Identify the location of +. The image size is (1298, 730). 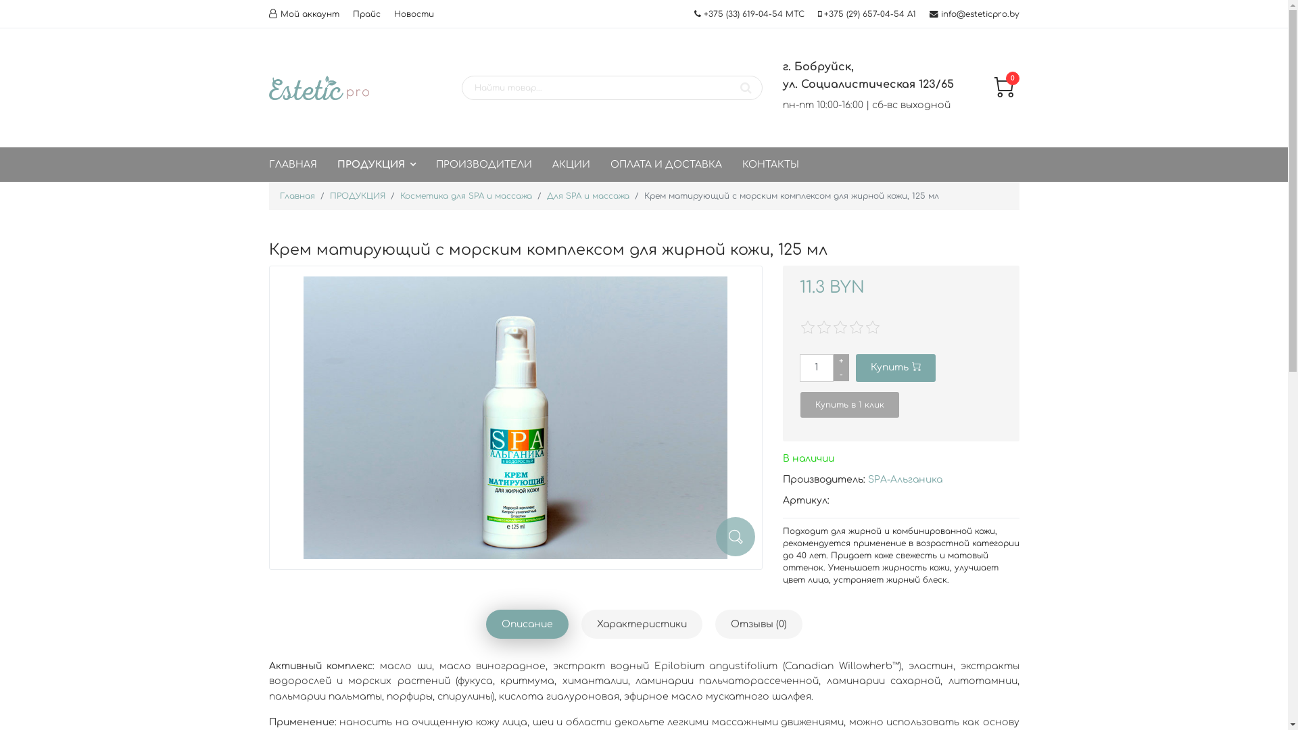
(841, 361).